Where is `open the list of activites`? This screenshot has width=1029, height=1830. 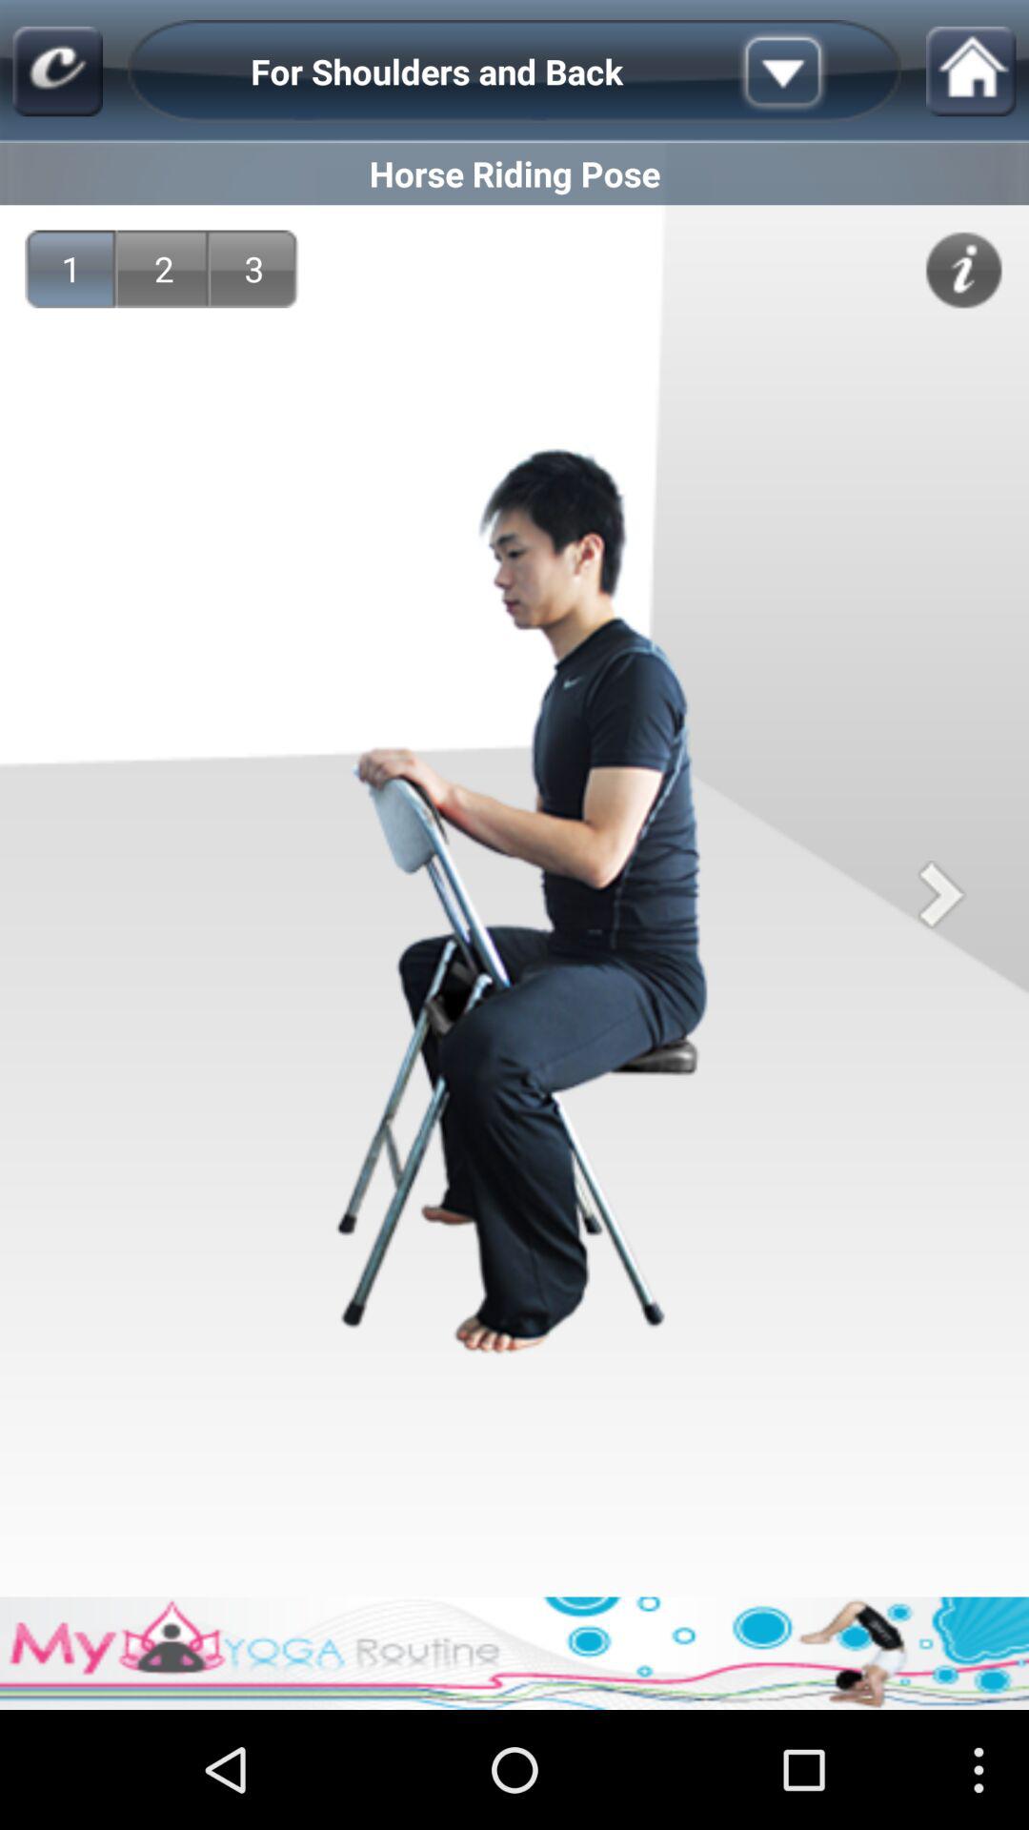
open the list of activites is located at coordinates (813, 71).